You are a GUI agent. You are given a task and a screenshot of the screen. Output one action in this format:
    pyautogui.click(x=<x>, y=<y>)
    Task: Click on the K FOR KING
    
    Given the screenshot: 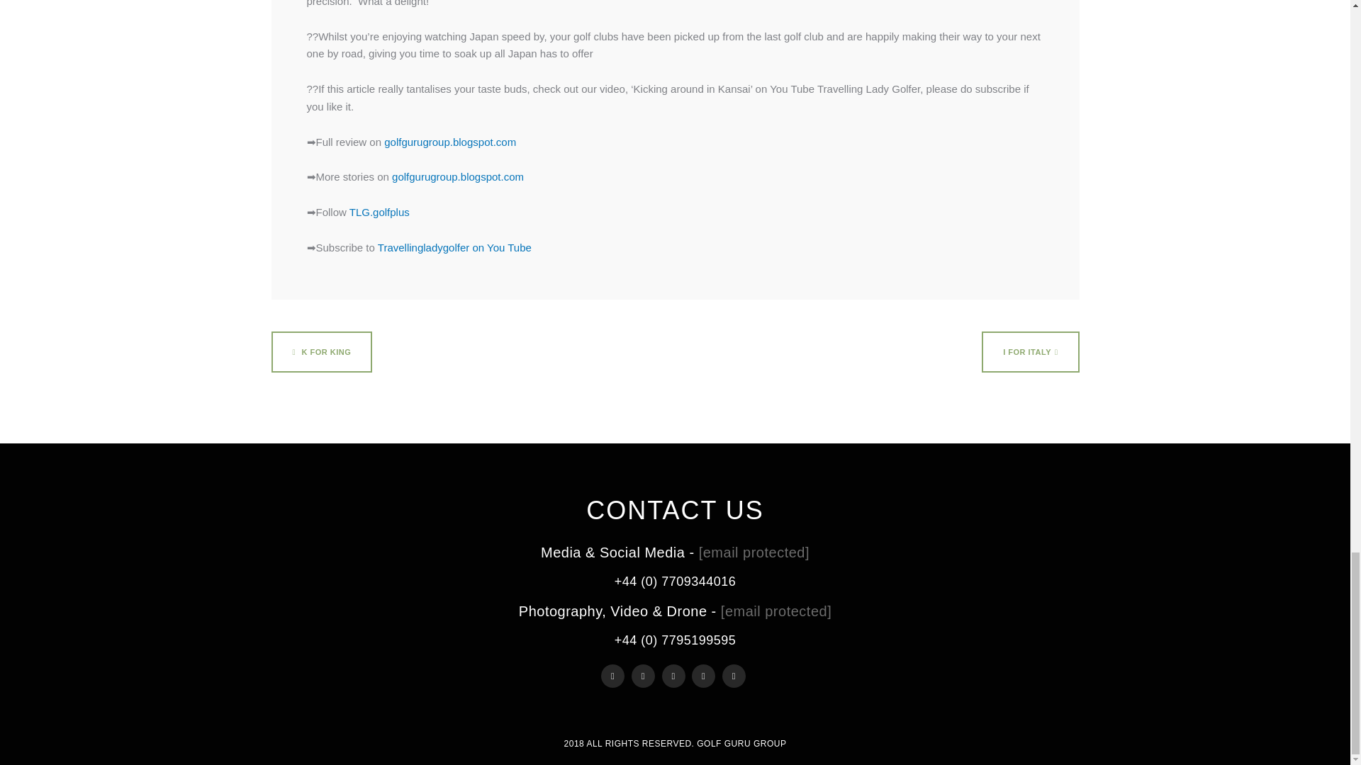 What is the action you would take?
    pyautogui.click(x=321, y=351)
    